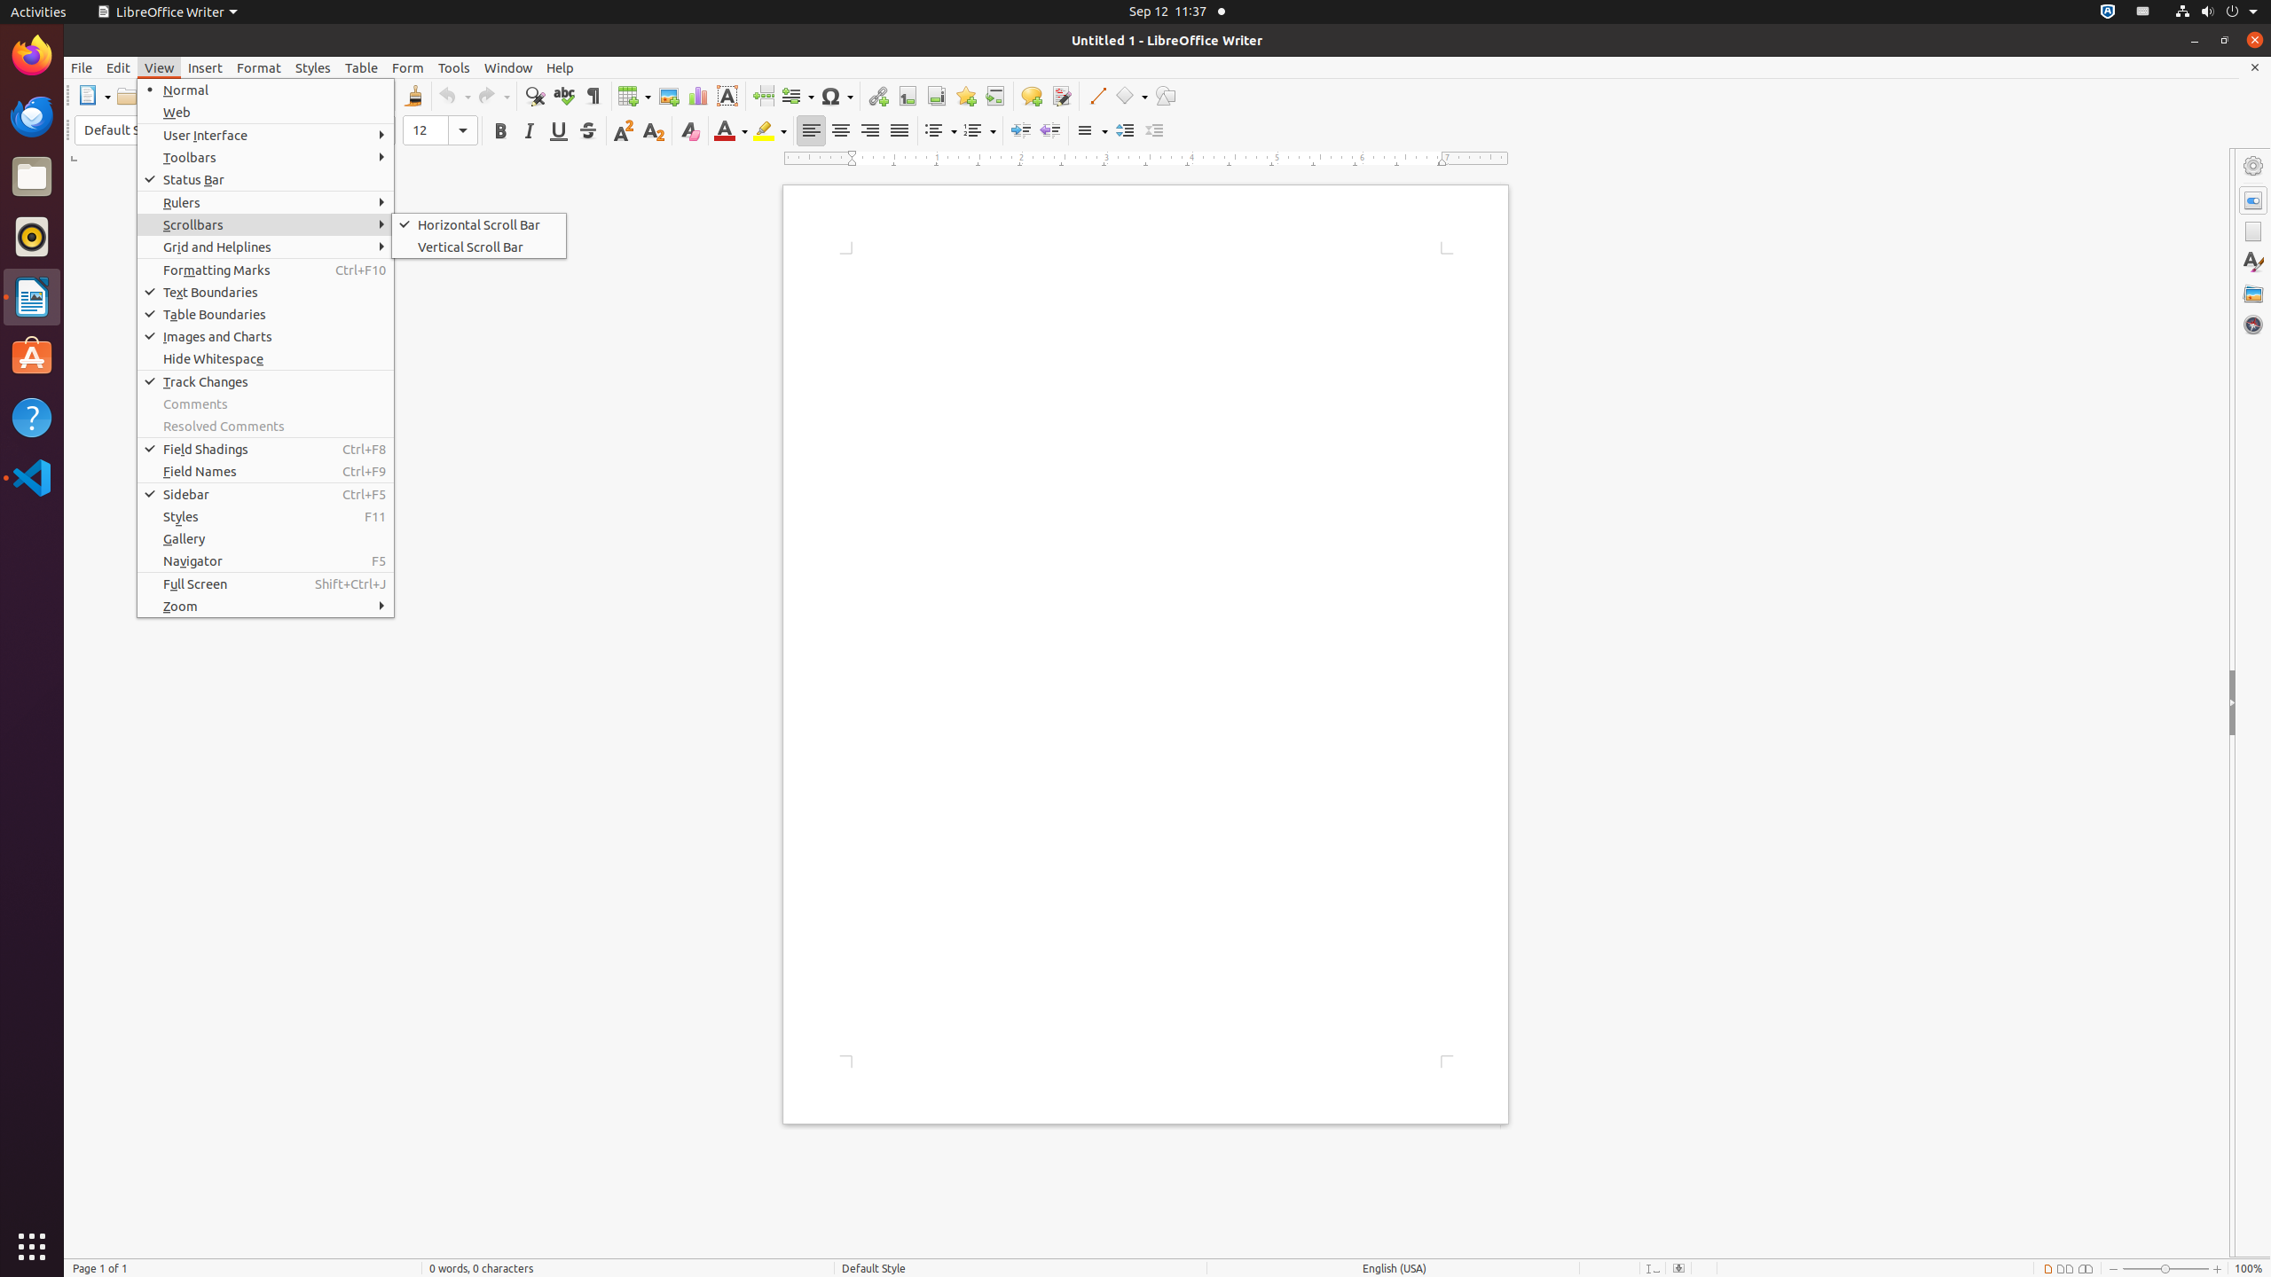  Describe the element at coordinates (266, 314) in the screenshot. I see `Table Boundaries` at that location.